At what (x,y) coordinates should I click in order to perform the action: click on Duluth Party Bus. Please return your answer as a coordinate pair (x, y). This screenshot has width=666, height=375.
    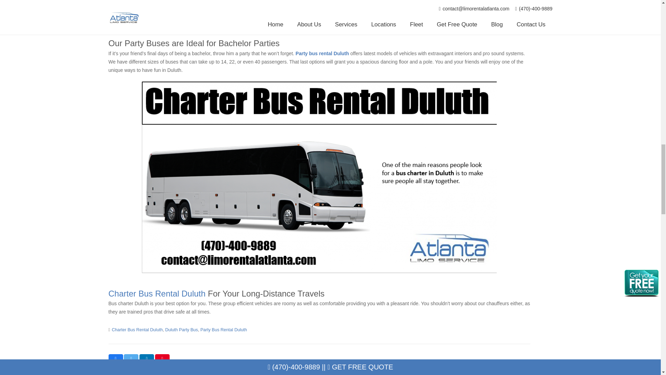
    Looking at the image, I should click on (181, 330).